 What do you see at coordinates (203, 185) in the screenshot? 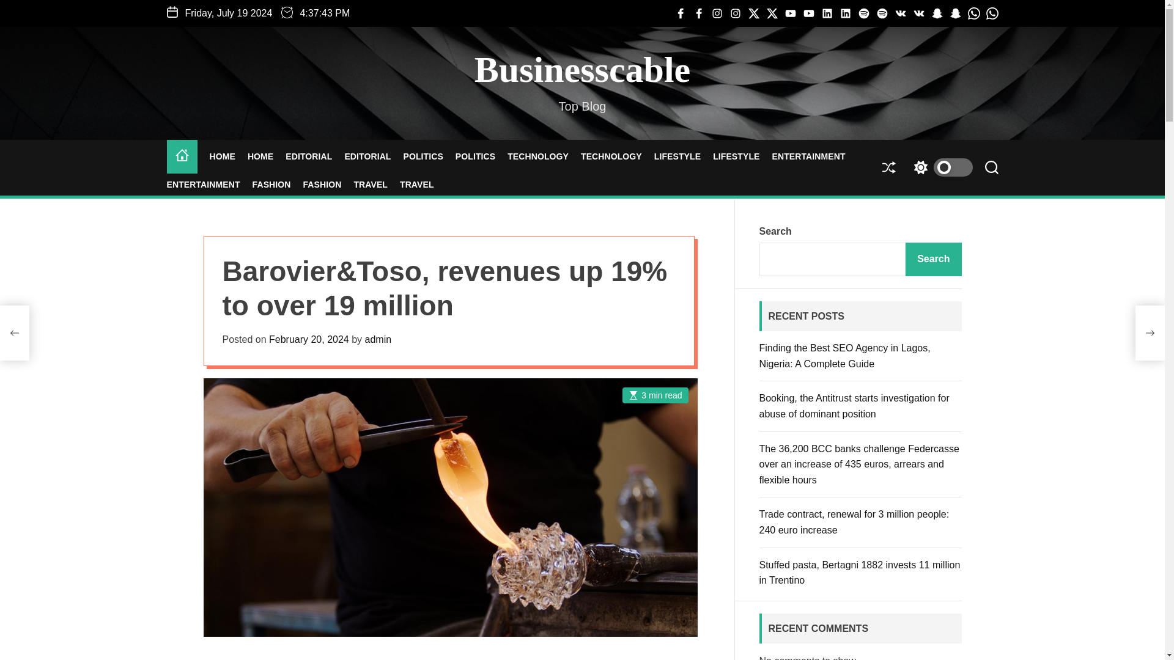
I see `ENTERTAINMENT` at bounding box center [203, 185].